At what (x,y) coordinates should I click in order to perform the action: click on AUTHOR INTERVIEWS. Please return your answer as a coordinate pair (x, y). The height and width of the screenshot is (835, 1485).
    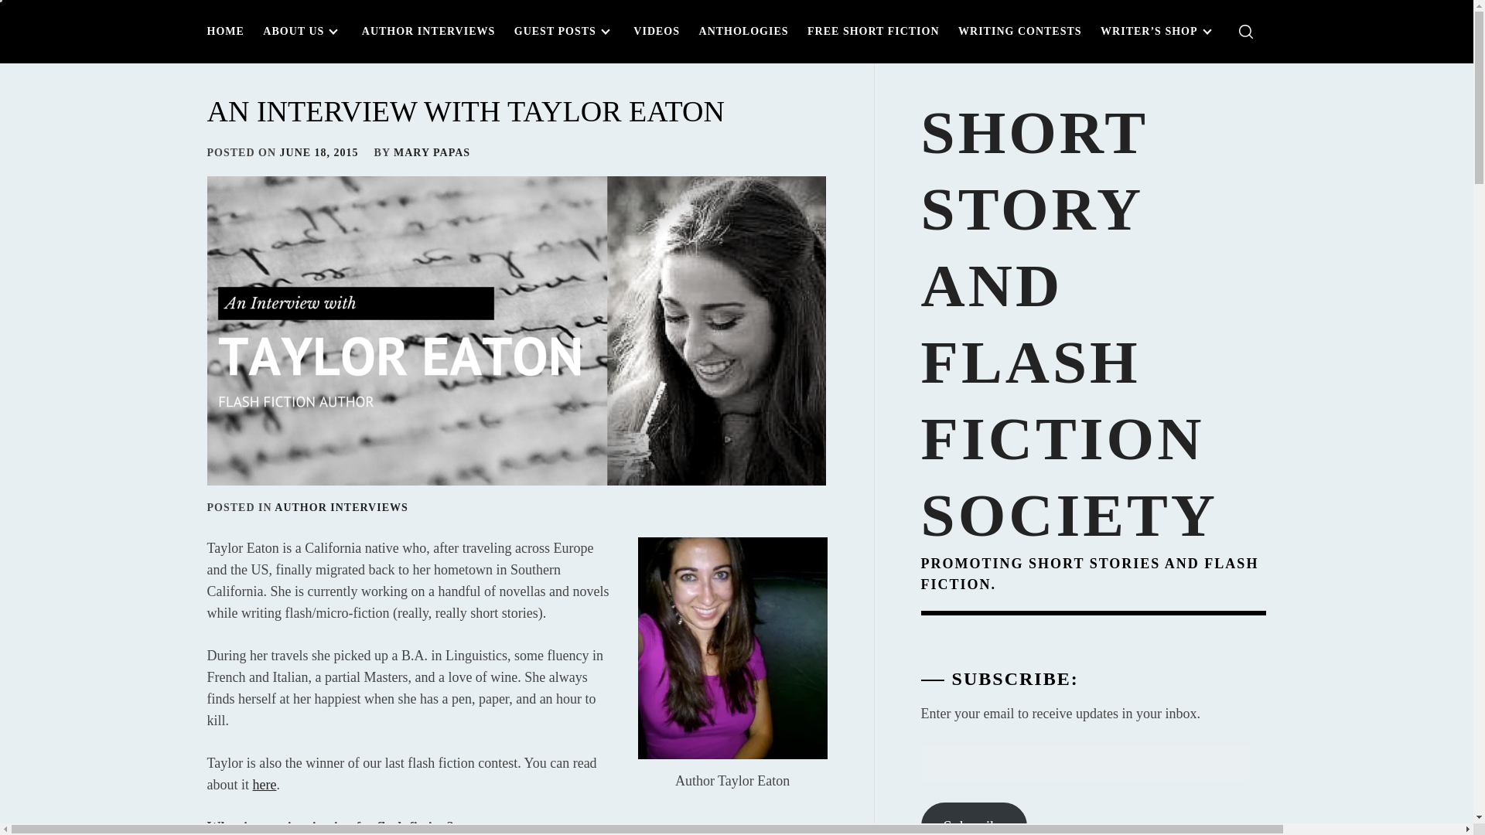
    Looking at the image, I should click on (428, 31).